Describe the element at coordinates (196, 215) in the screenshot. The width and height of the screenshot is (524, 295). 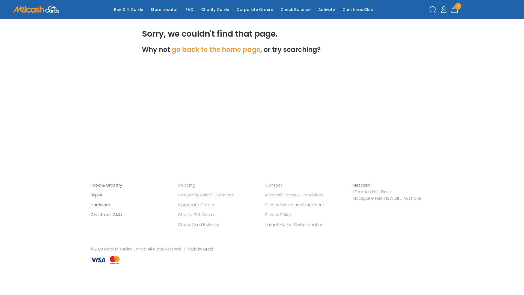
I see `Charity Gift Cards` at that location.